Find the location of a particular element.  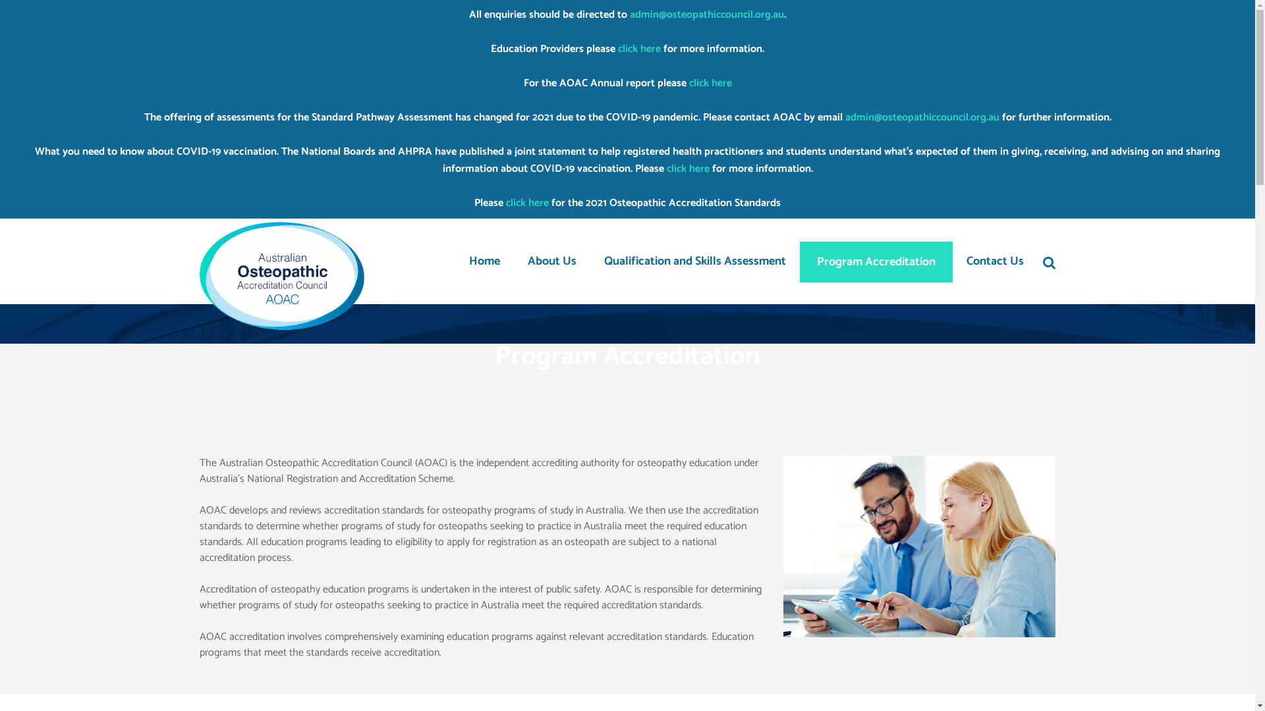

About Us is located at coordinates (552, 261).